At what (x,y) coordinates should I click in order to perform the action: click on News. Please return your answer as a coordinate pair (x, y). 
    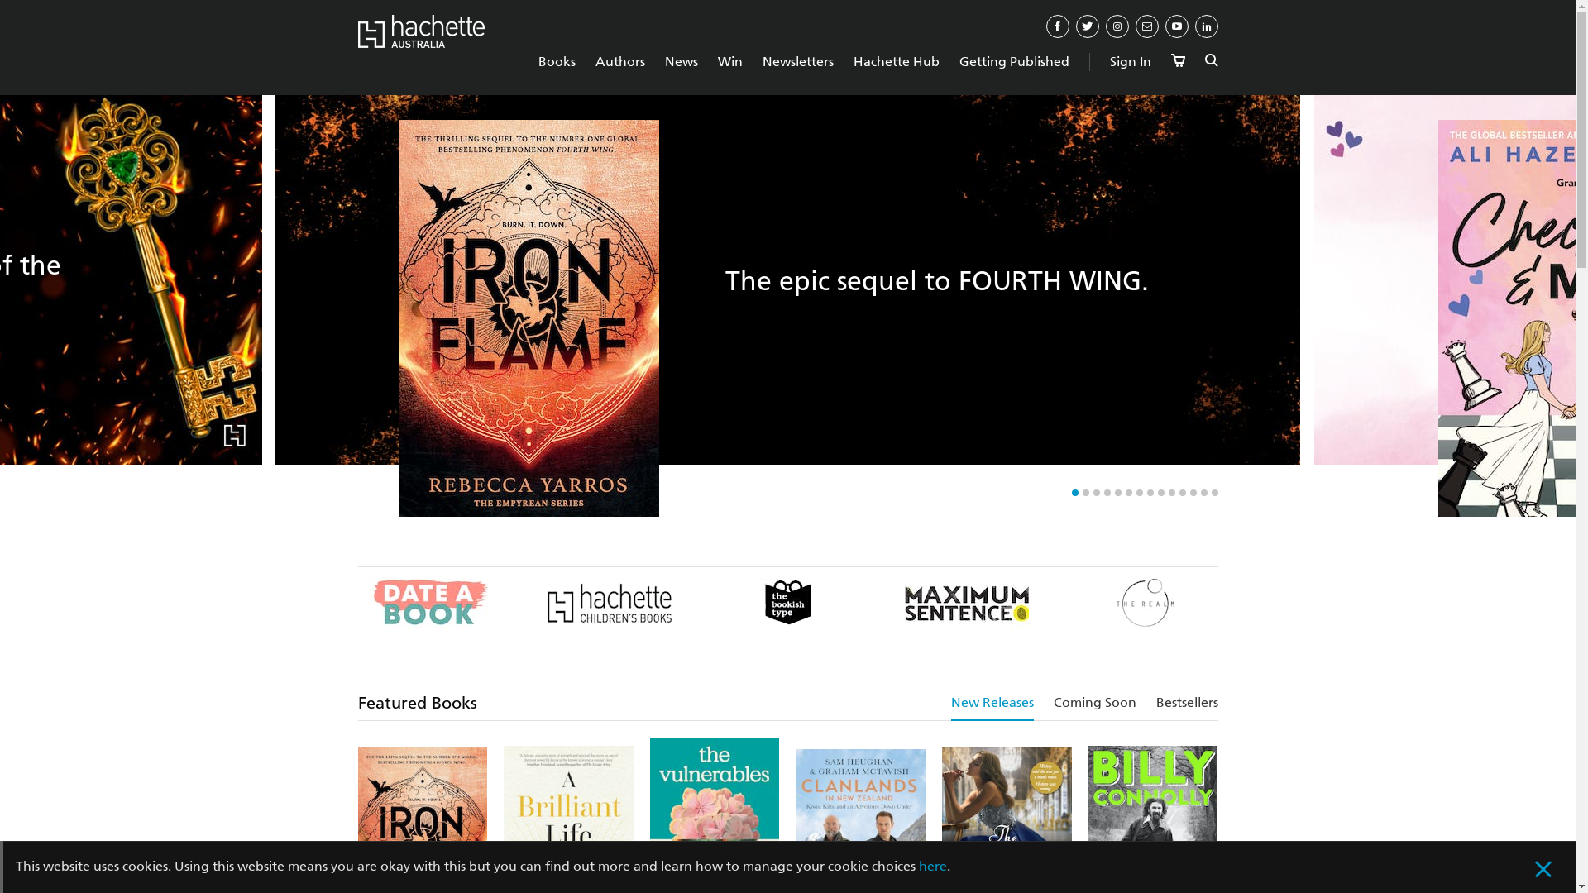
    Looking at the image, I should click on (682, 61).